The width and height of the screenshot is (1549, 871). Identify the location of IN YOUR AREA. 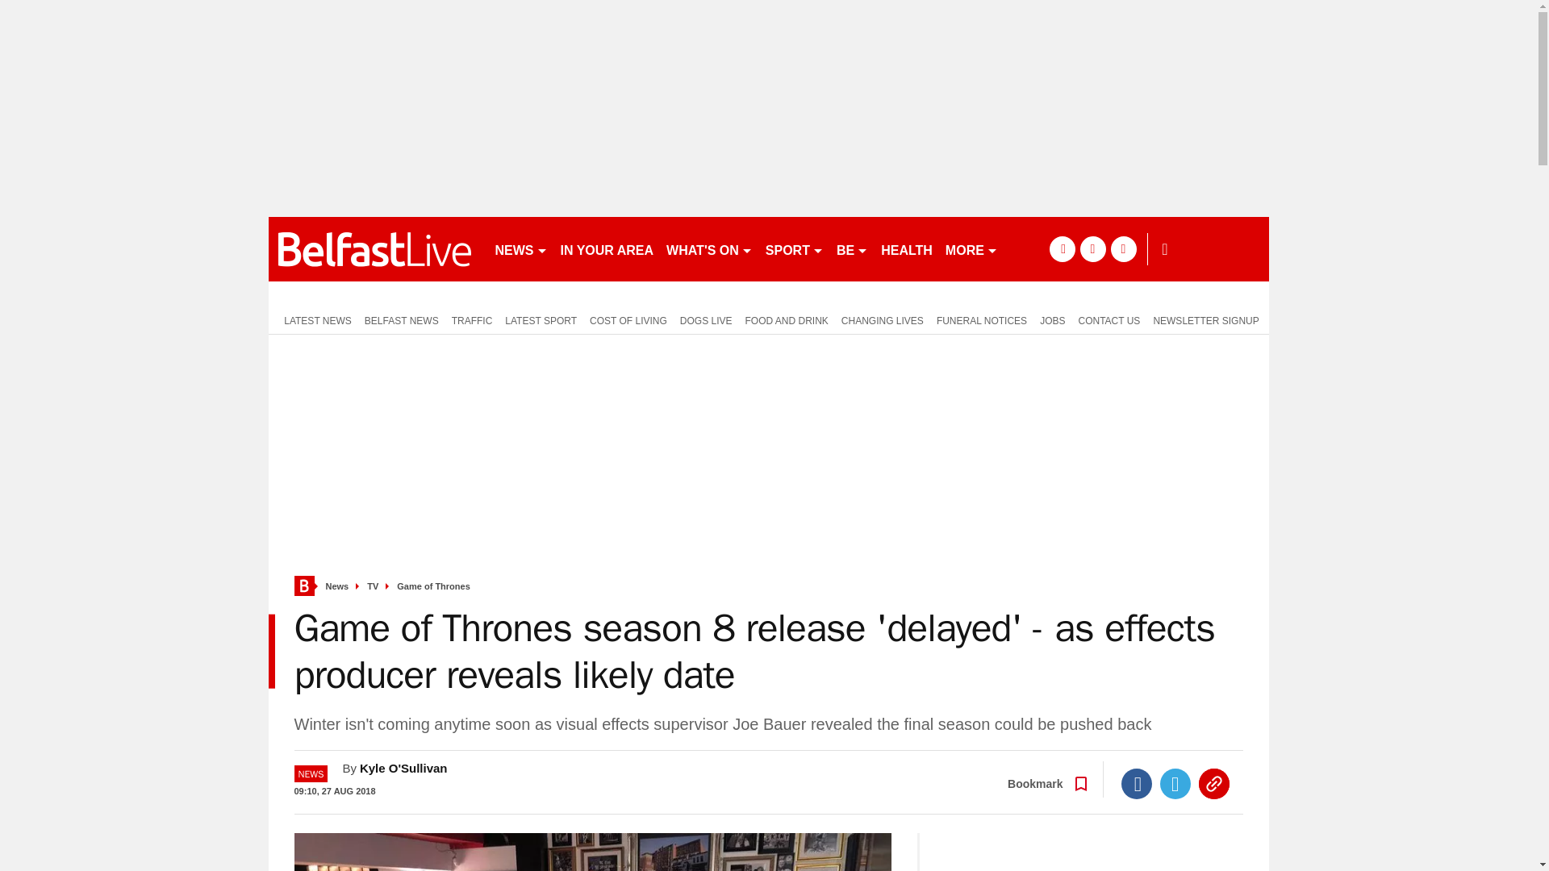
(606, 248).